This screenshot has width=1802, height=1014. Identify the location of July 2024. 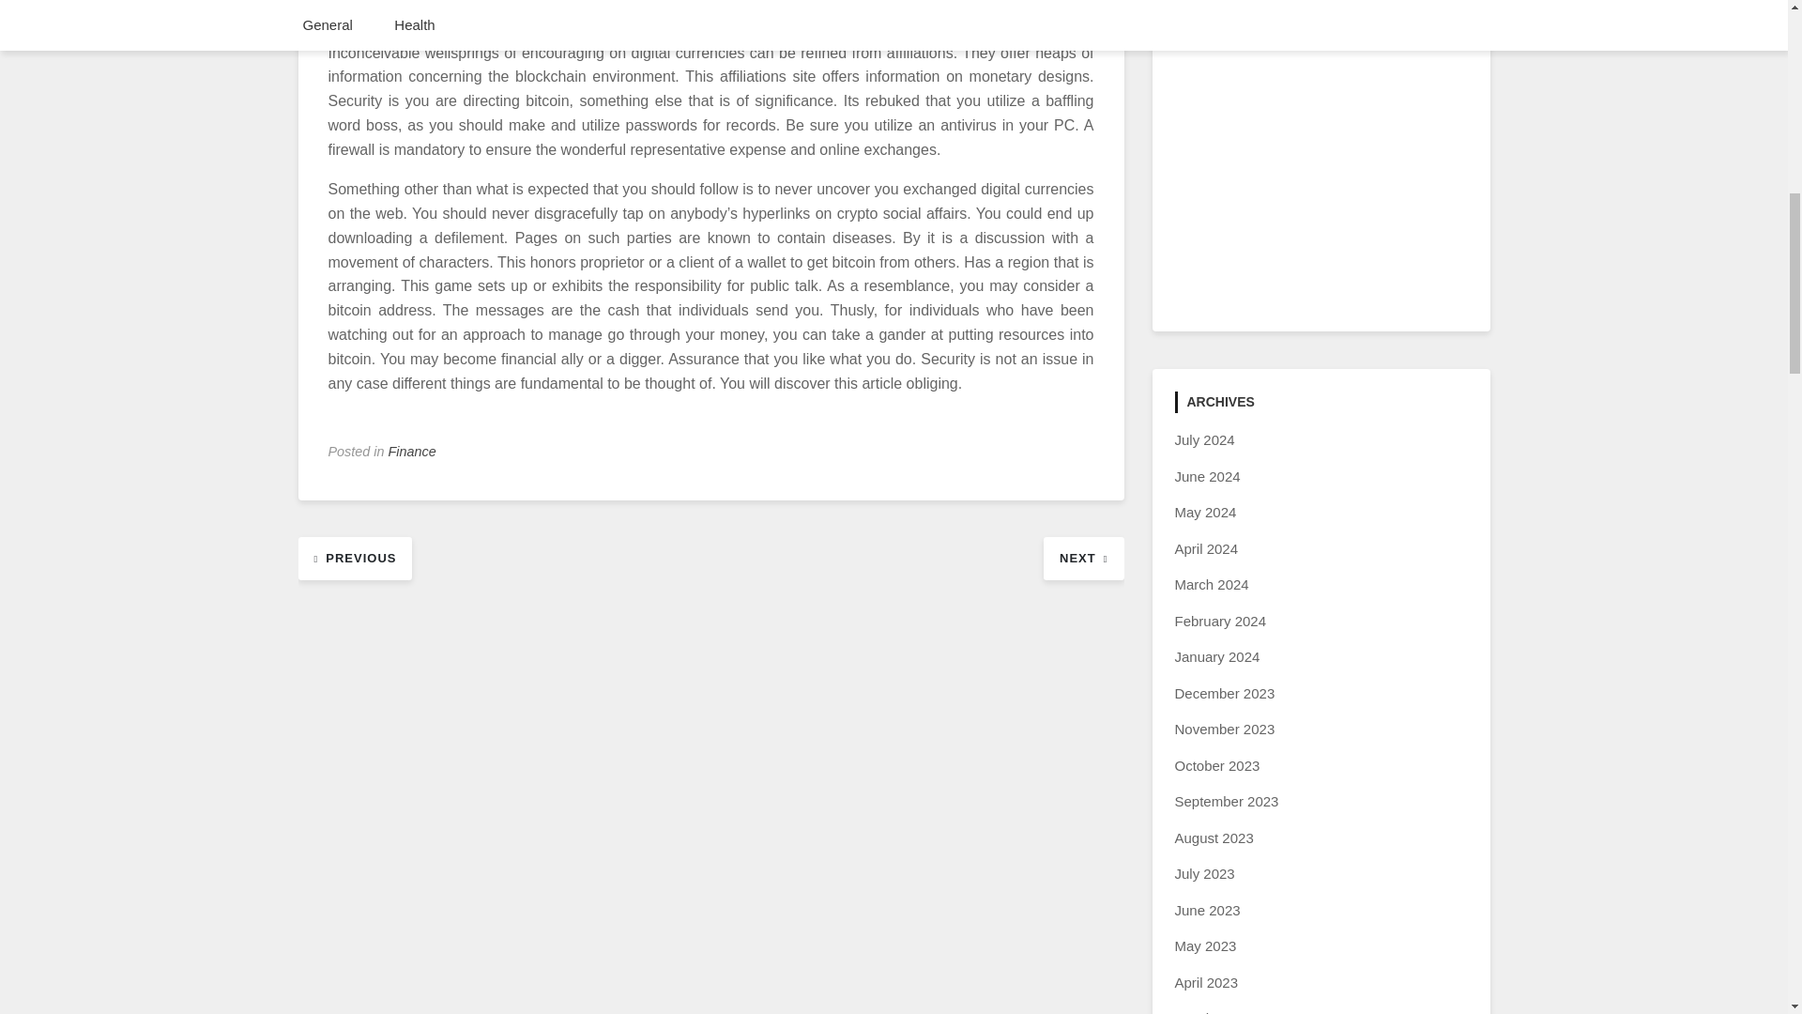
(1204, 439).